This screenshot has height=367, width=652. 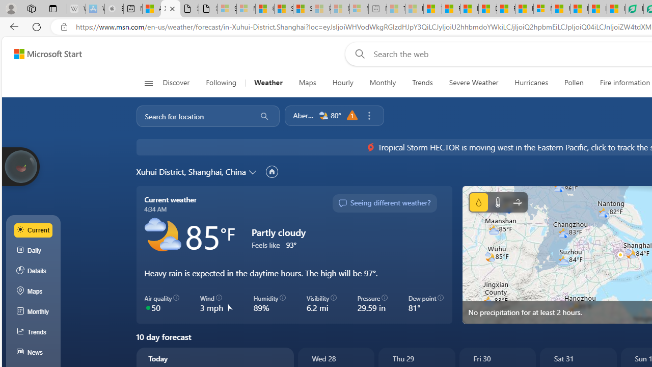 What do you see at coordinates (254, 171) in the screenshot?
I see `Change location` at bounding box center [254, 171].